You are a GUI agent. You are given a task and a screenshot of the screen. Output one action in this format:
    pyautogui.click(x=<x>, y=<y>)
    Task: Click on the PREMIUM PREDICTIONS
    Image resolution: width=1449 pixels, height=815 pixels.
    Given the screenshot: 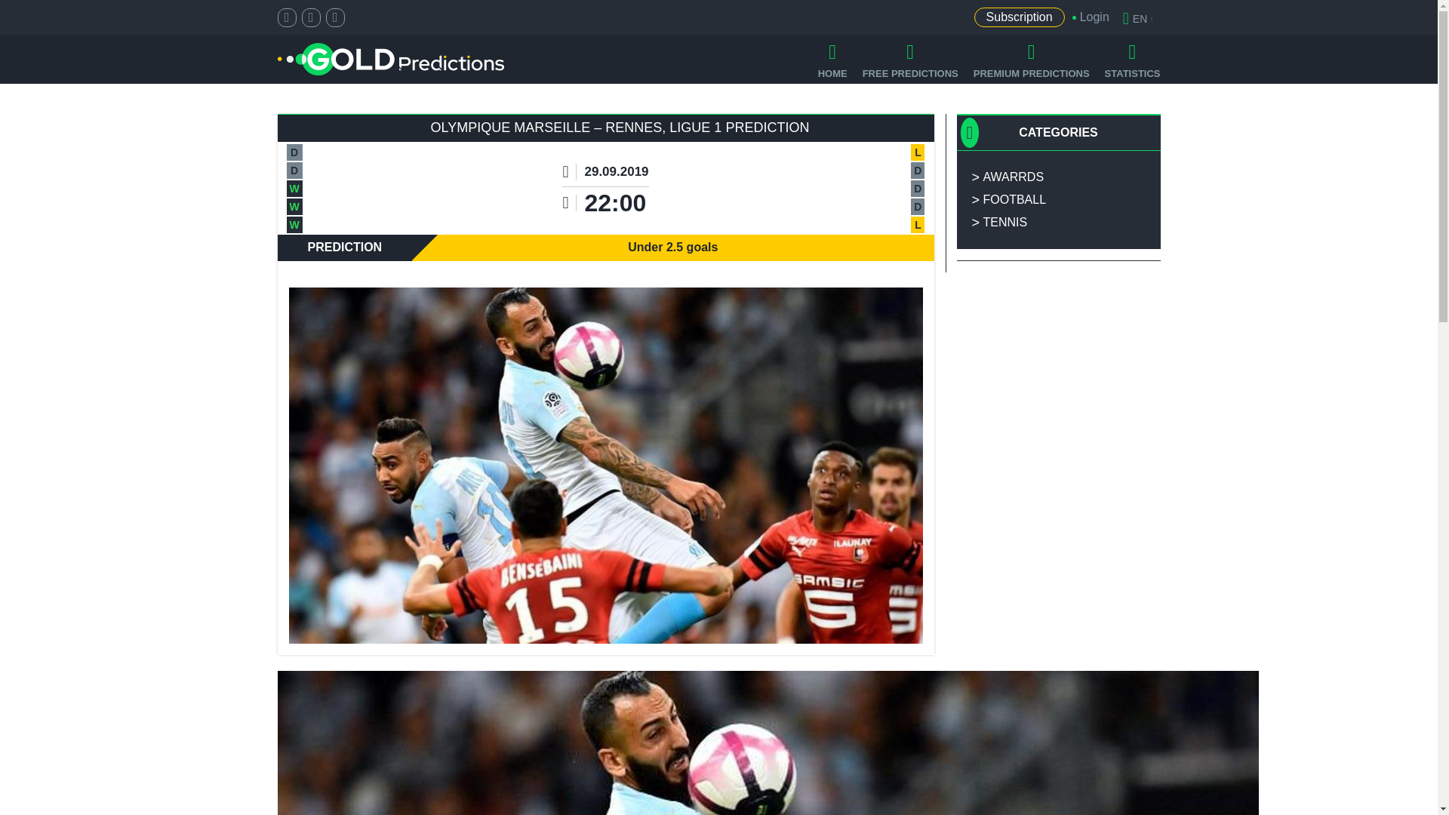 What is the action you would take?
    pyautogui.click(x=1031, y=59)
    